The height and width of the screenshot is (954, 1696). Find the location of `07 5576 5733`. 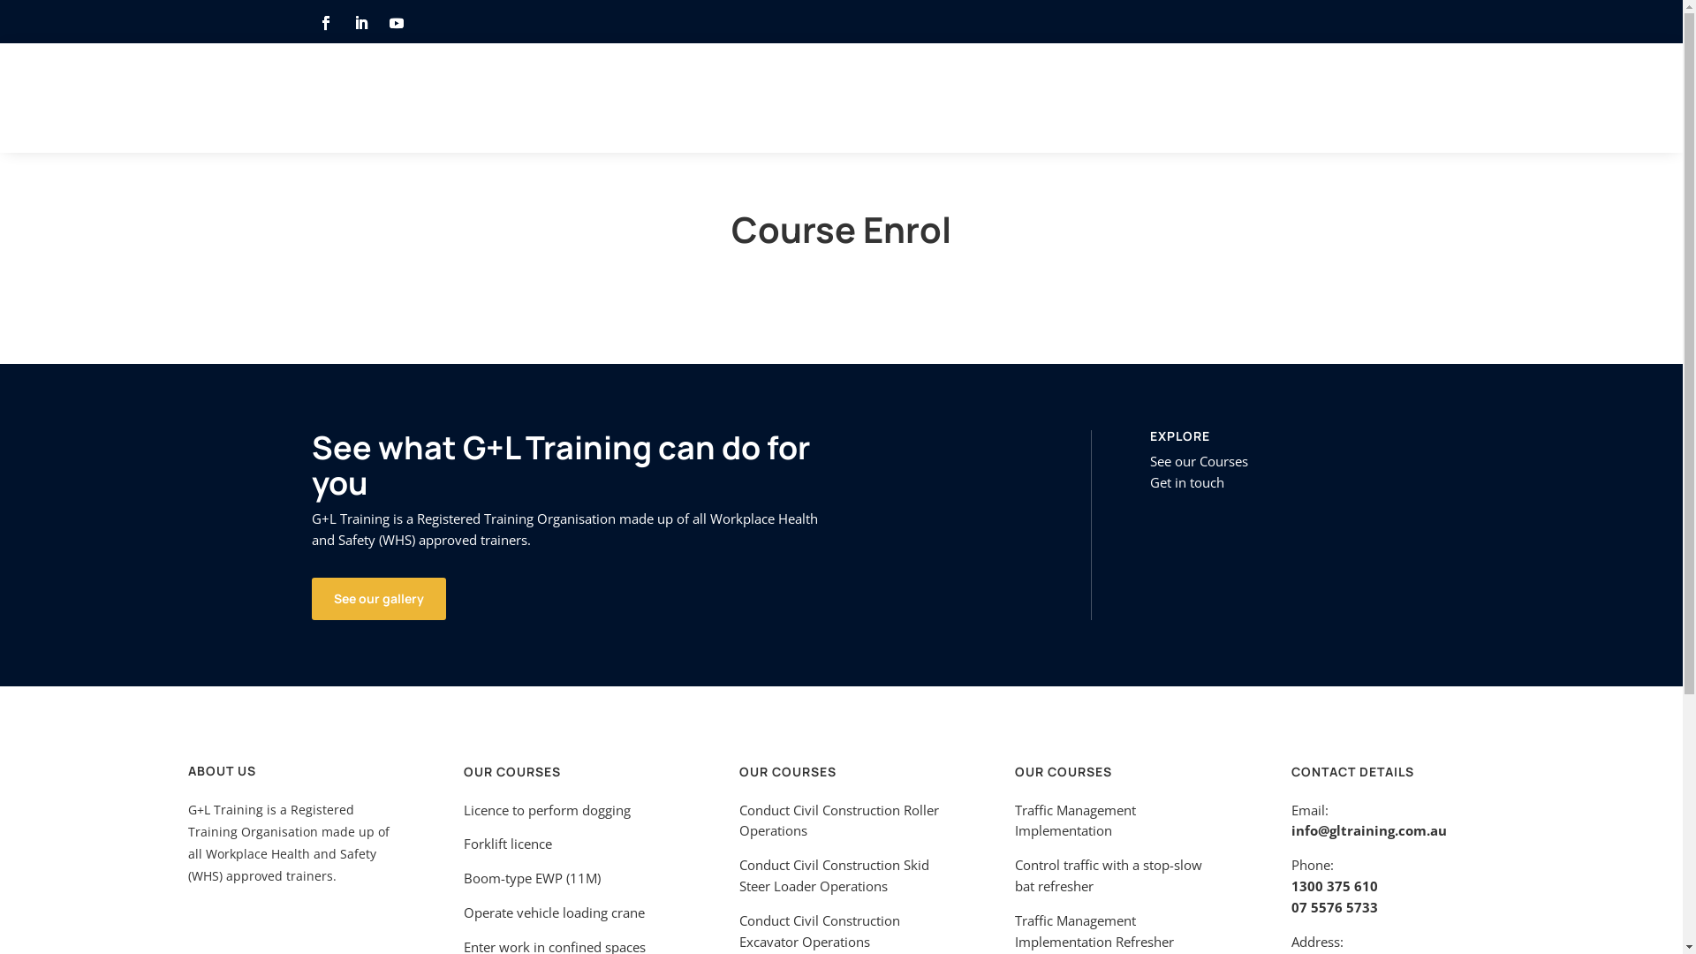

07 5576 5733 is located at coordinates (1335, 907).